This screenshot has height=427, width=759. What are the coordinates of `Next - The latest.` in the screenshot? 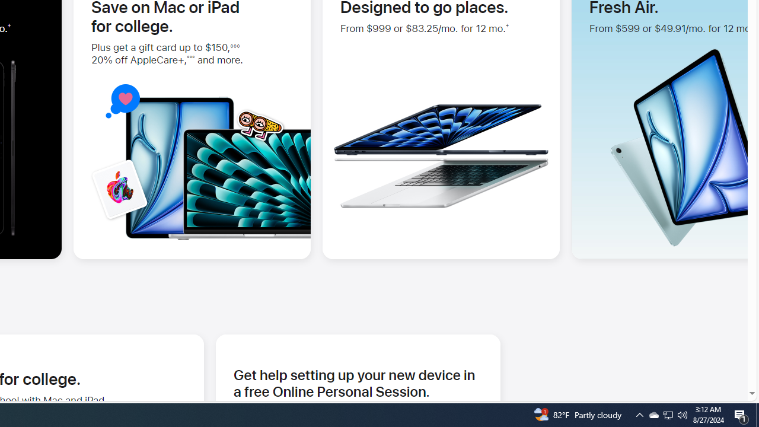 It's located at (720, 110).